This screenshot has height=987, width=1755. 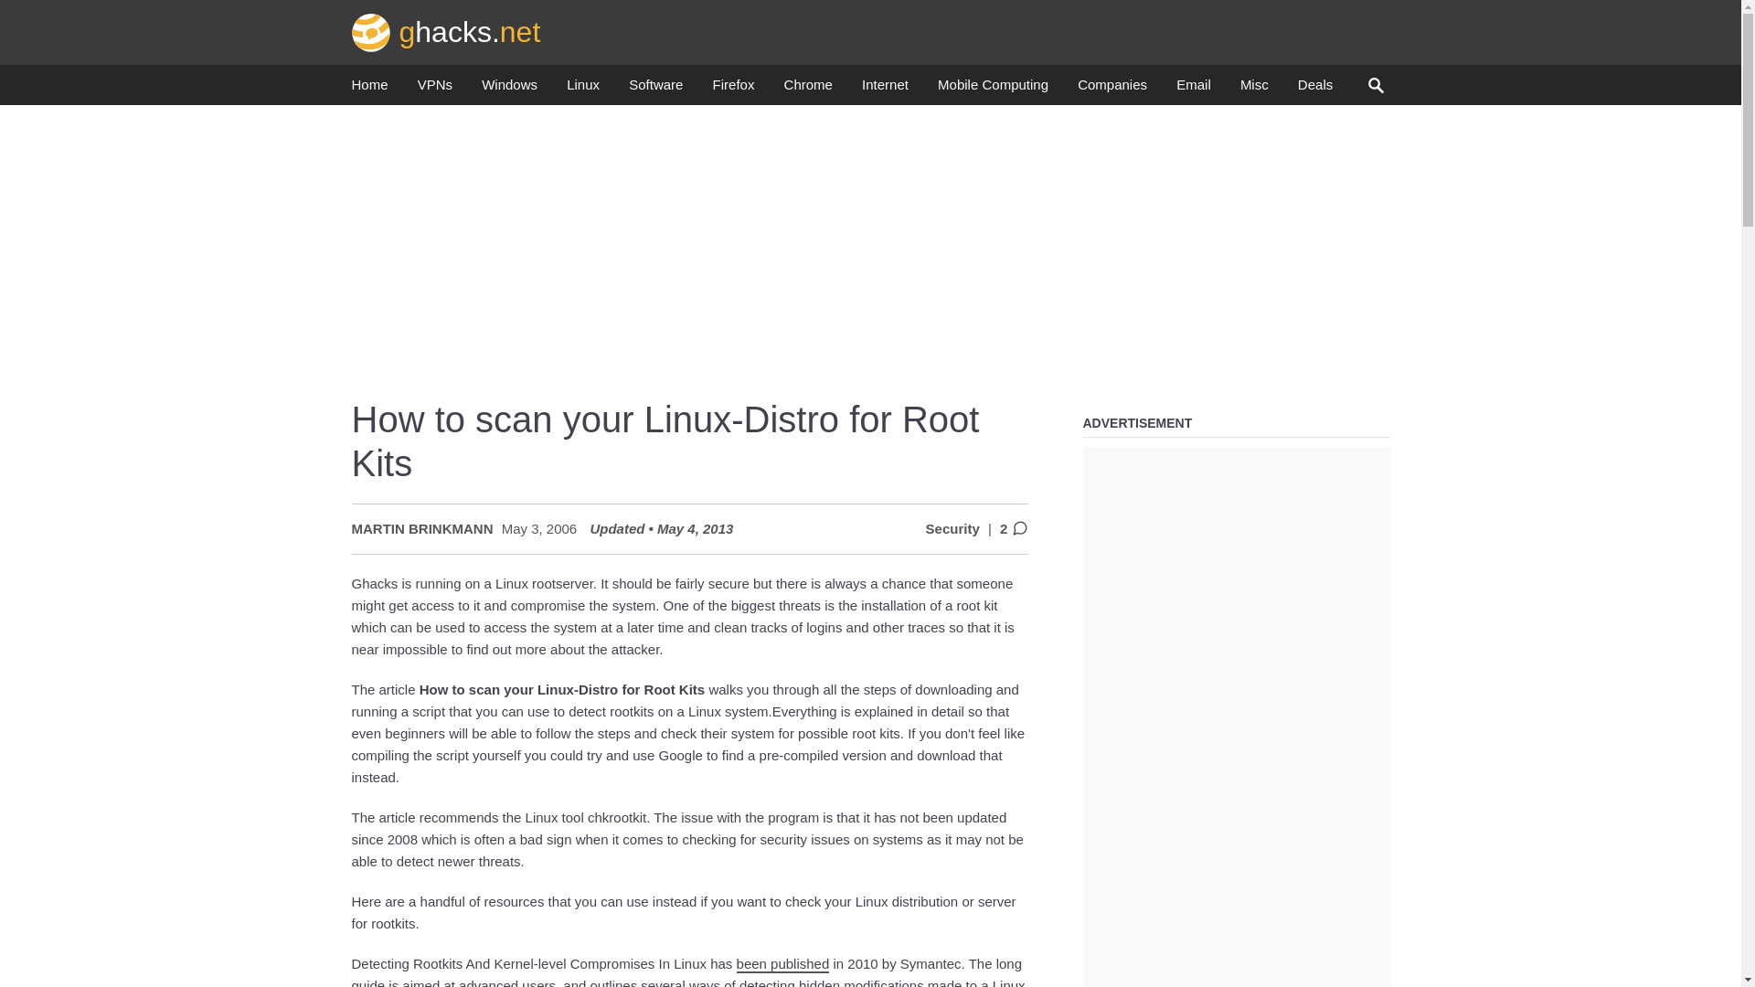 I want to click on Mobile Computing, so click(x=993, y=90).